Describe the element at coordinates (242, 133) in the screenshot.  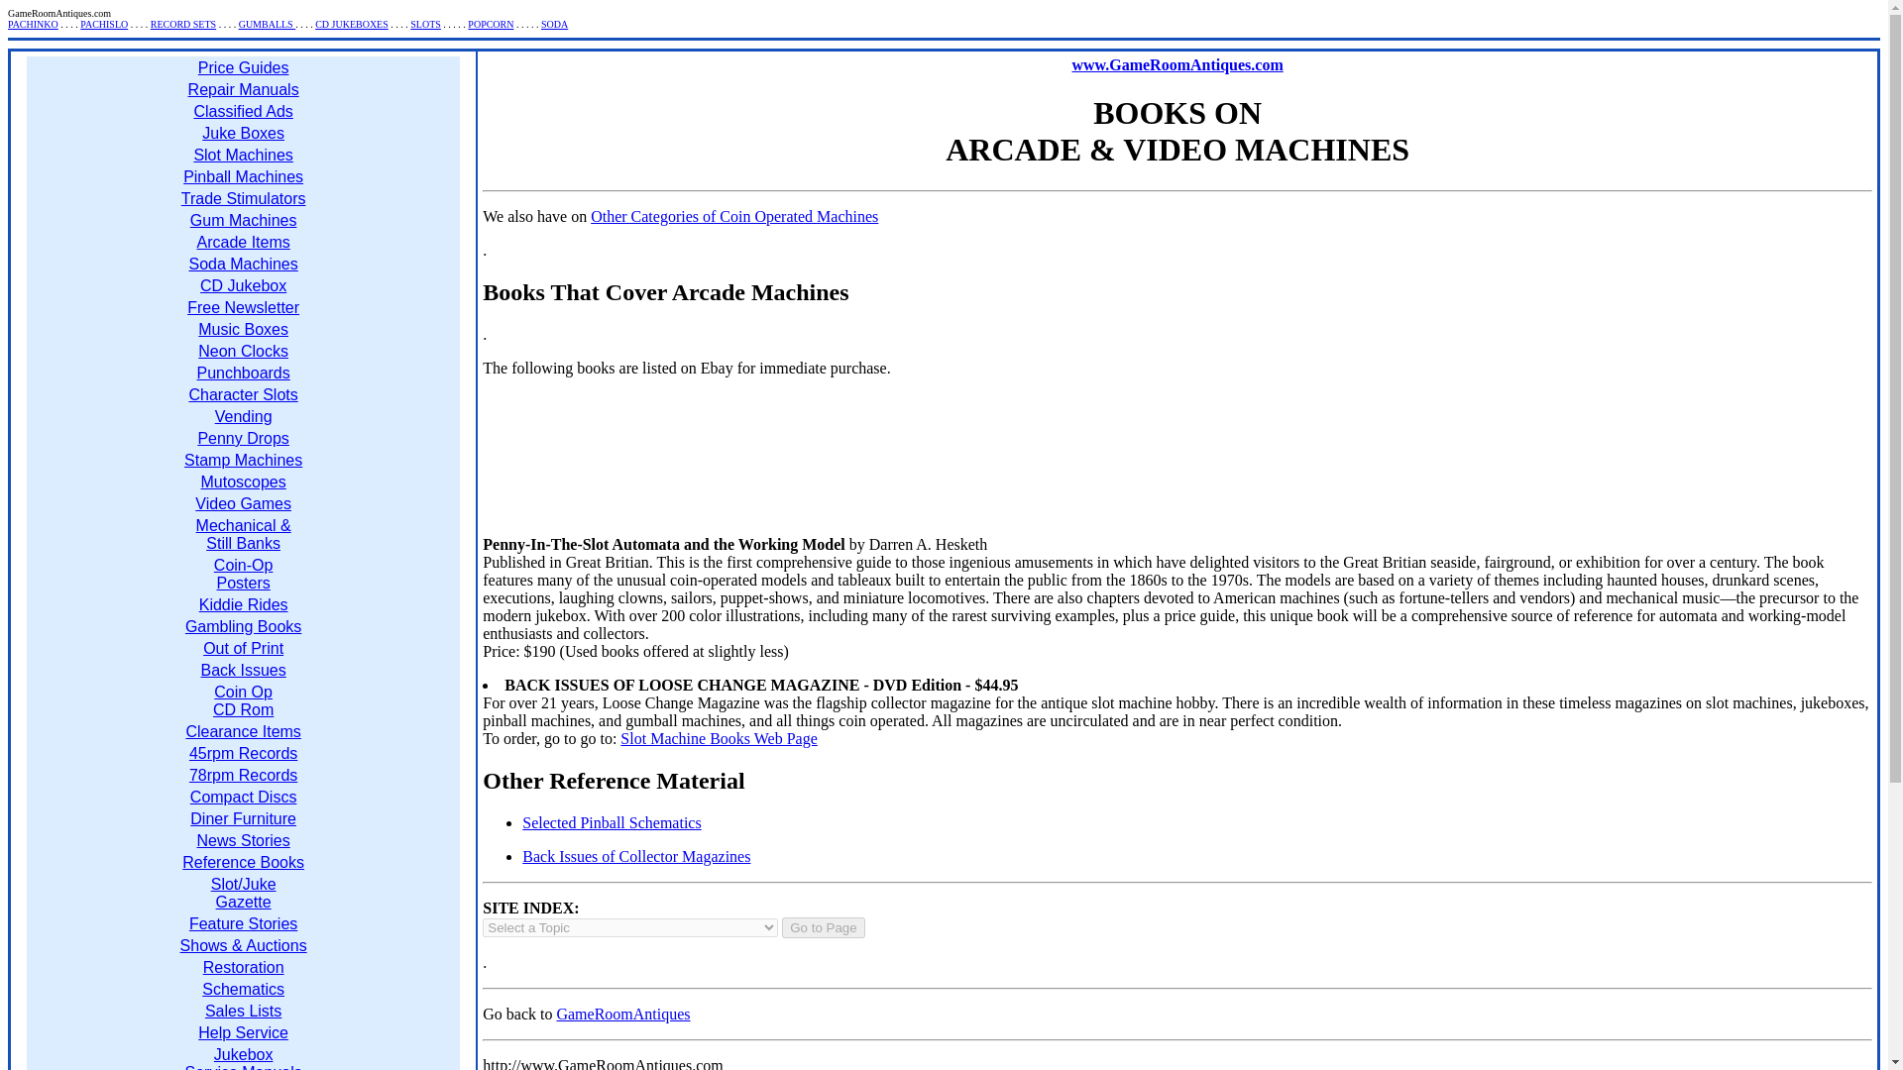
I see `Juke Boxes` at that location.